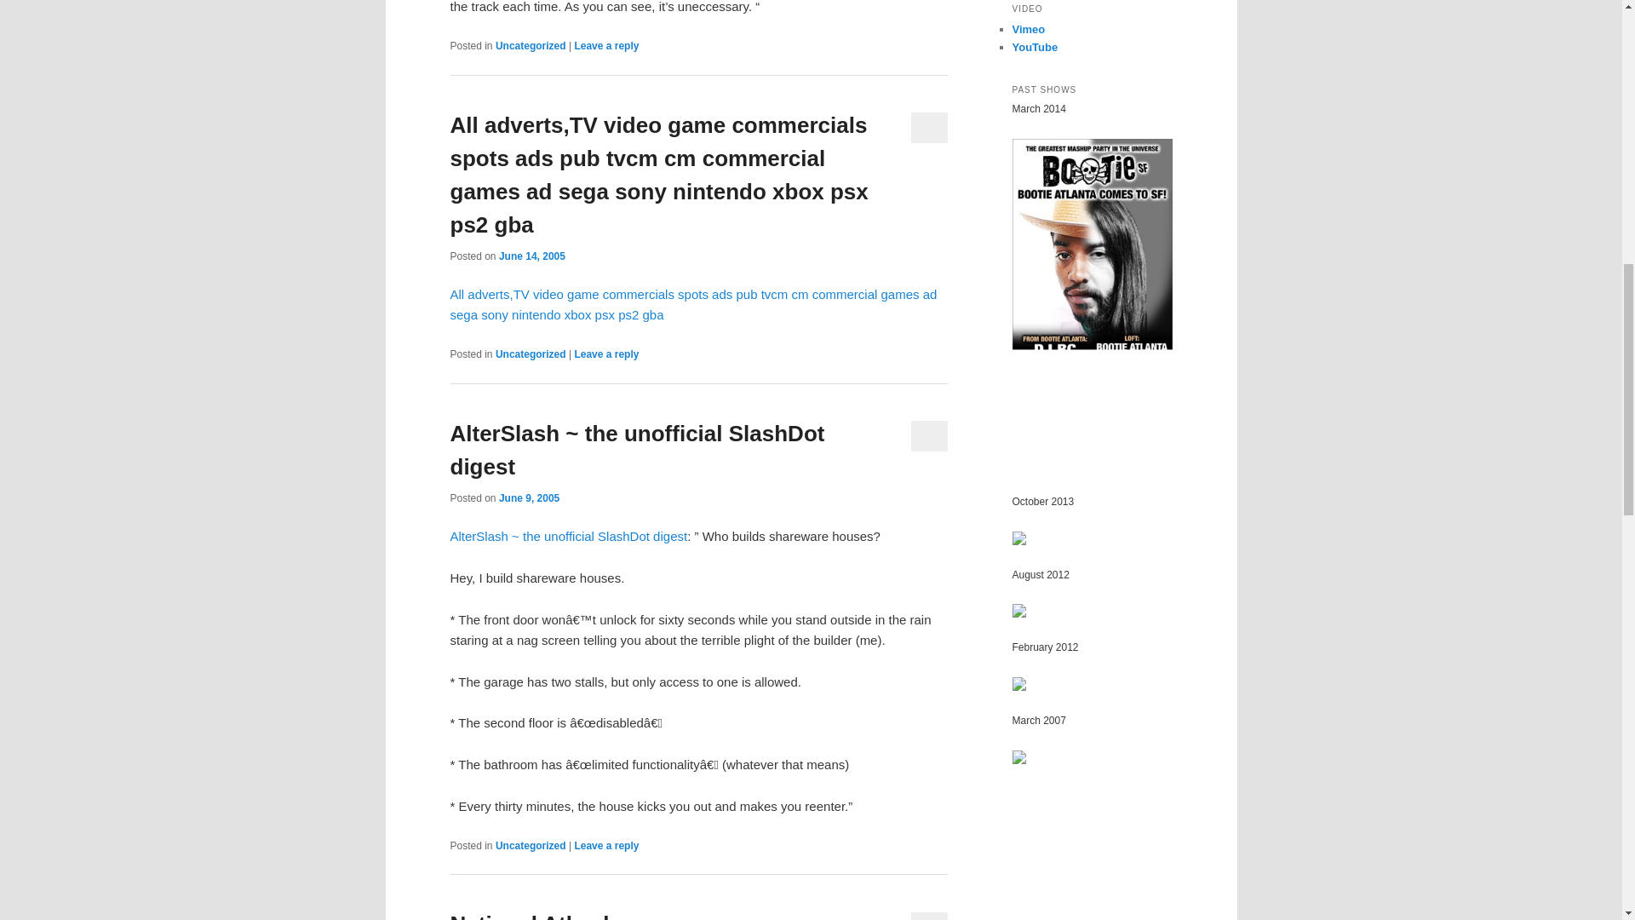 The width and height of the screenshot is (1635, 920). What do you see at coordinates (530, 846) in the screenshot?
I see `Uncategorized` at bounding box center [530, 846].